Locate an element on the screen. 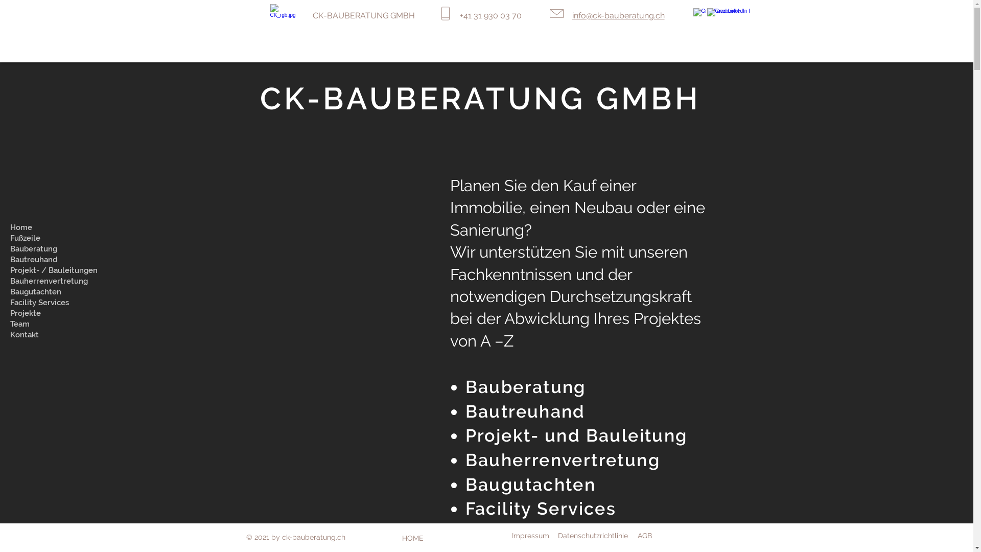 Image resolution: width=981 pixels, height=552 pixels. Facility Services is located at coordinates (56, 303).